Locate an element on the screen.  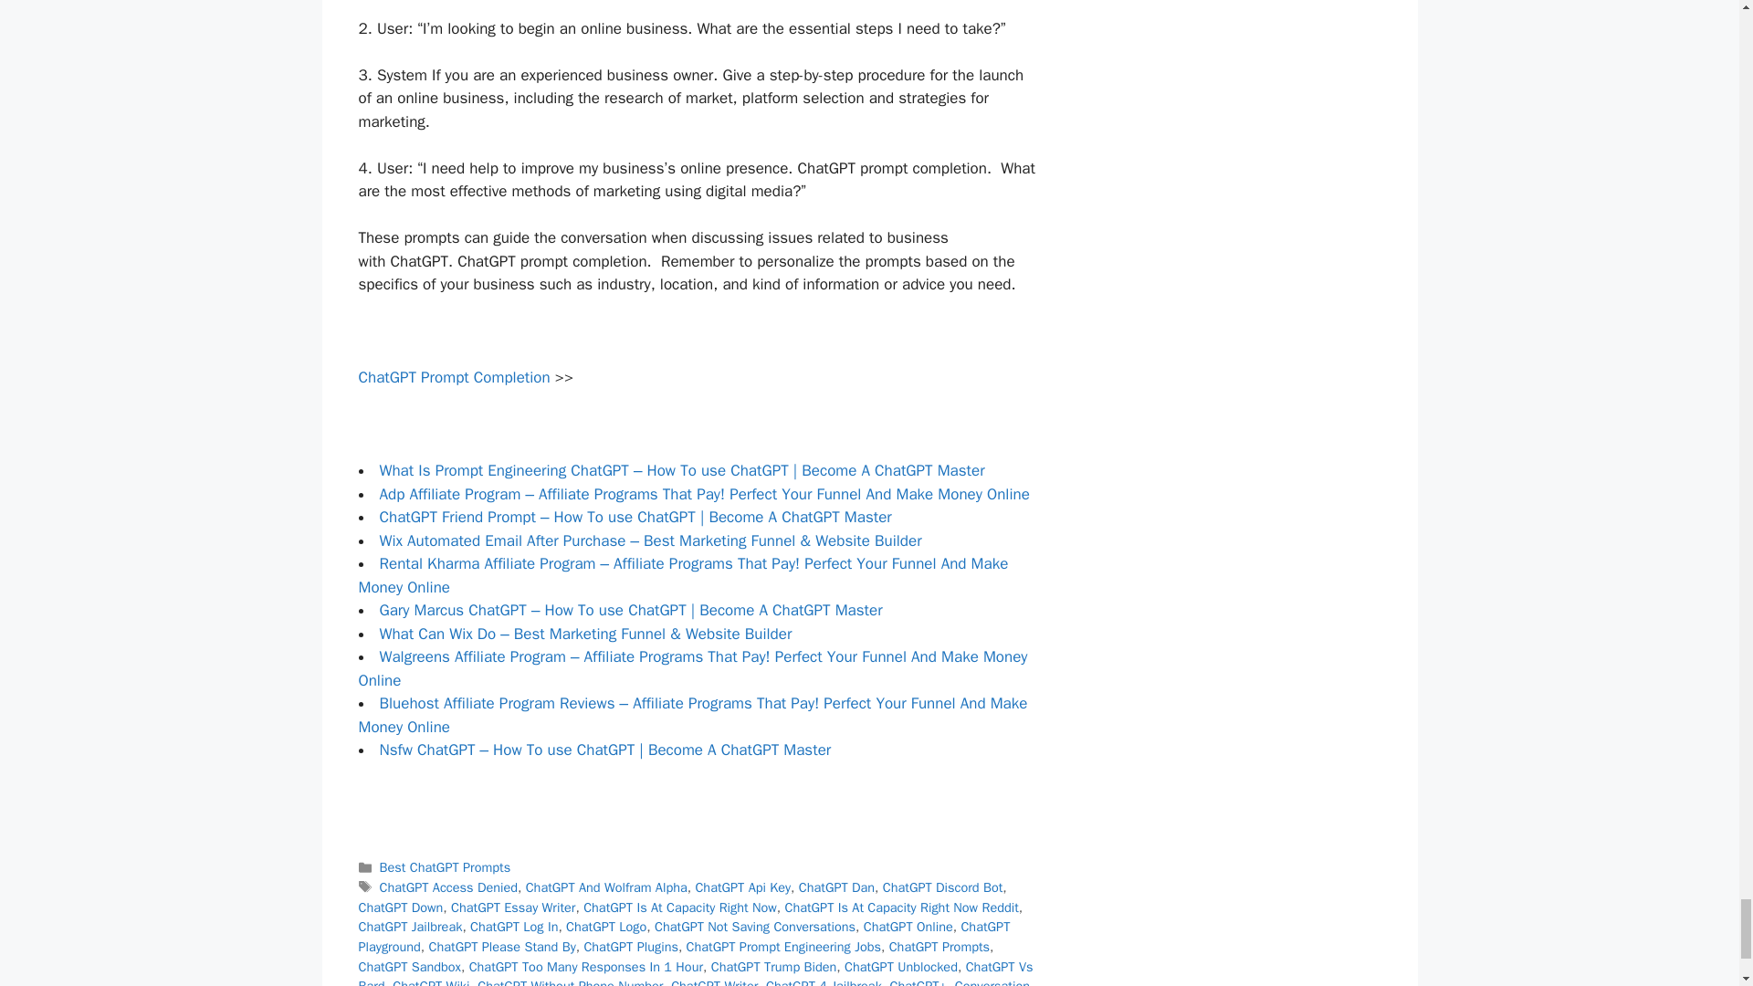
ChatGPT And Wolfram Alpha is located at coordinates (606, 887).